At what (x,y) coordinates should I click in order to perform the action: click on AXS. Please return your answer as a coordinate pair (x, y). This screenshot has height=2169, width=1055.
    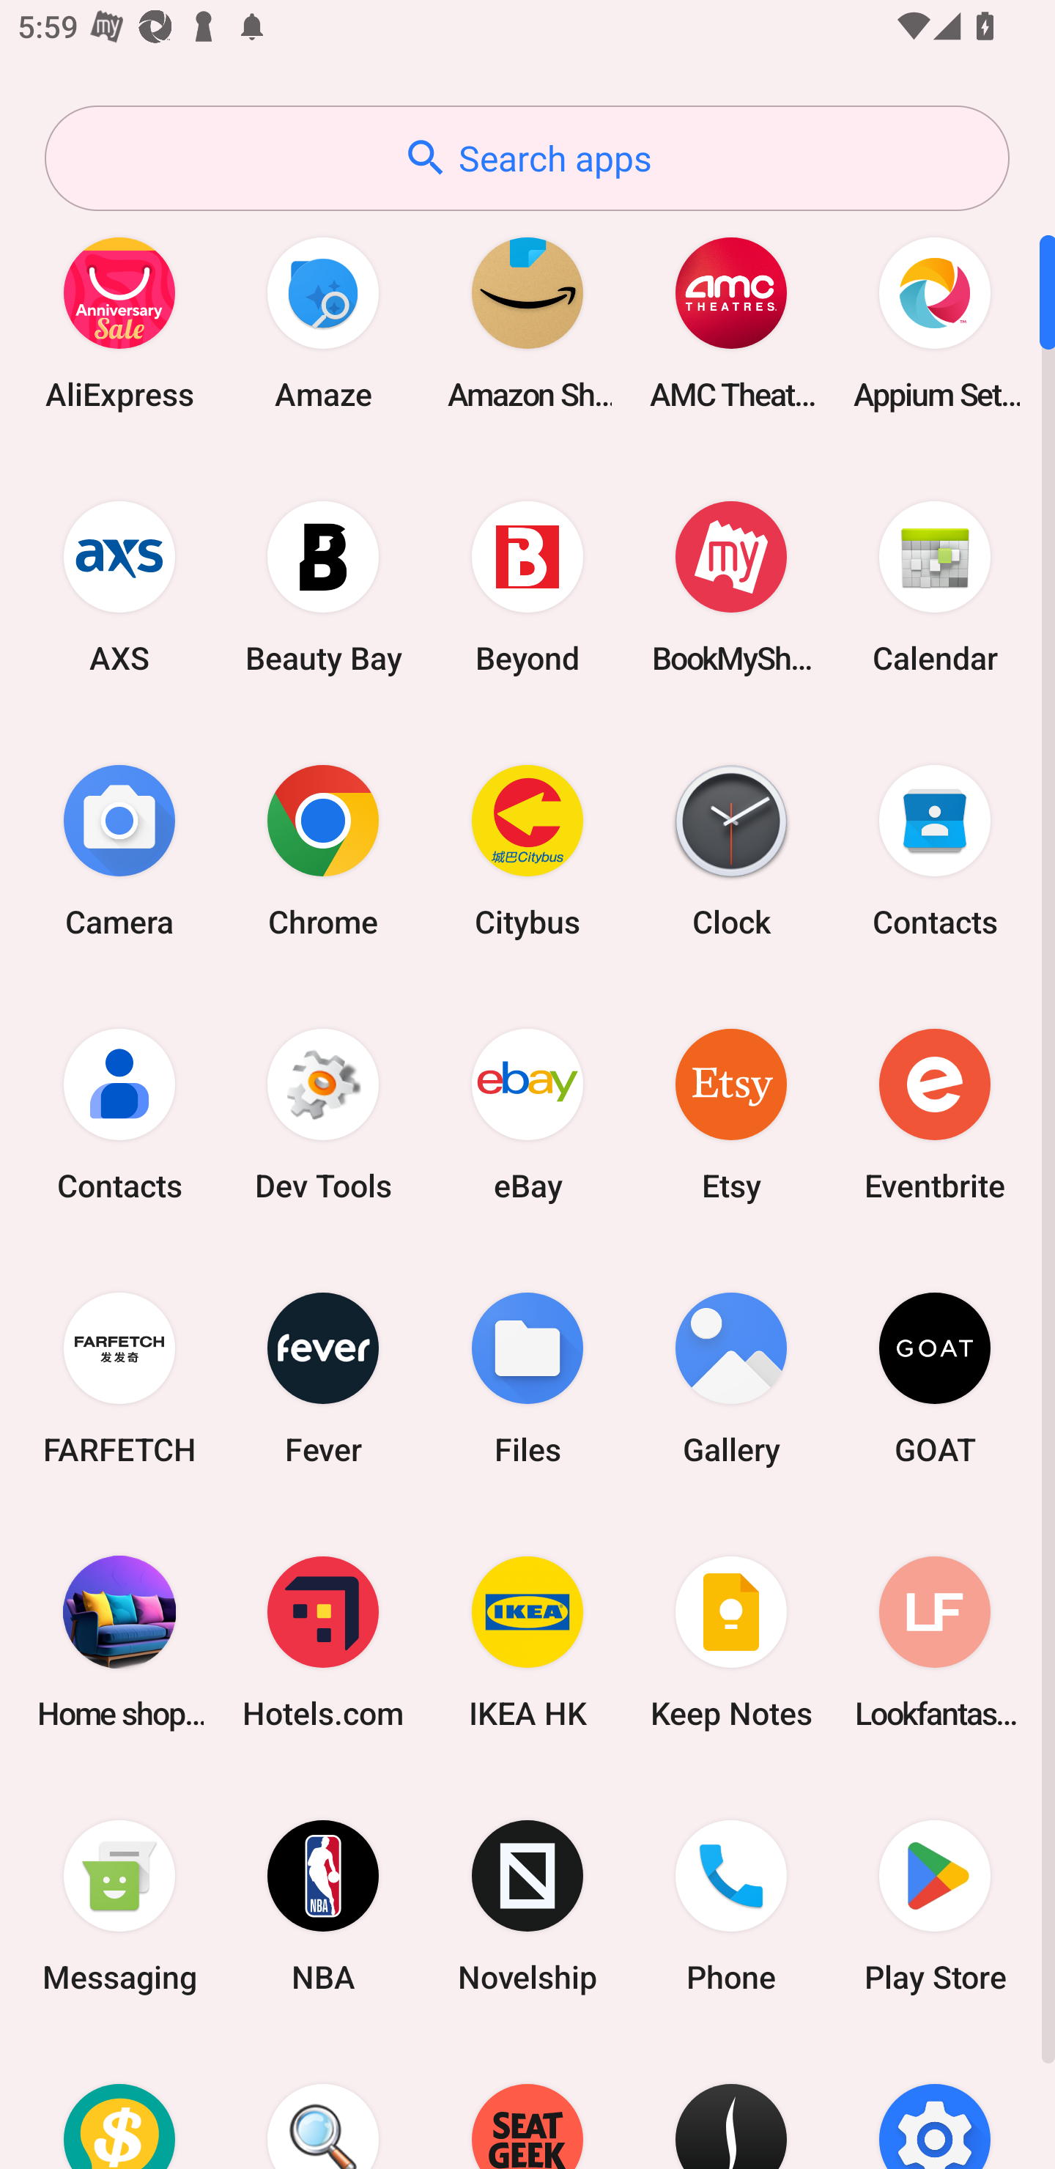
    Looking at the image, I should click on (119, 586).